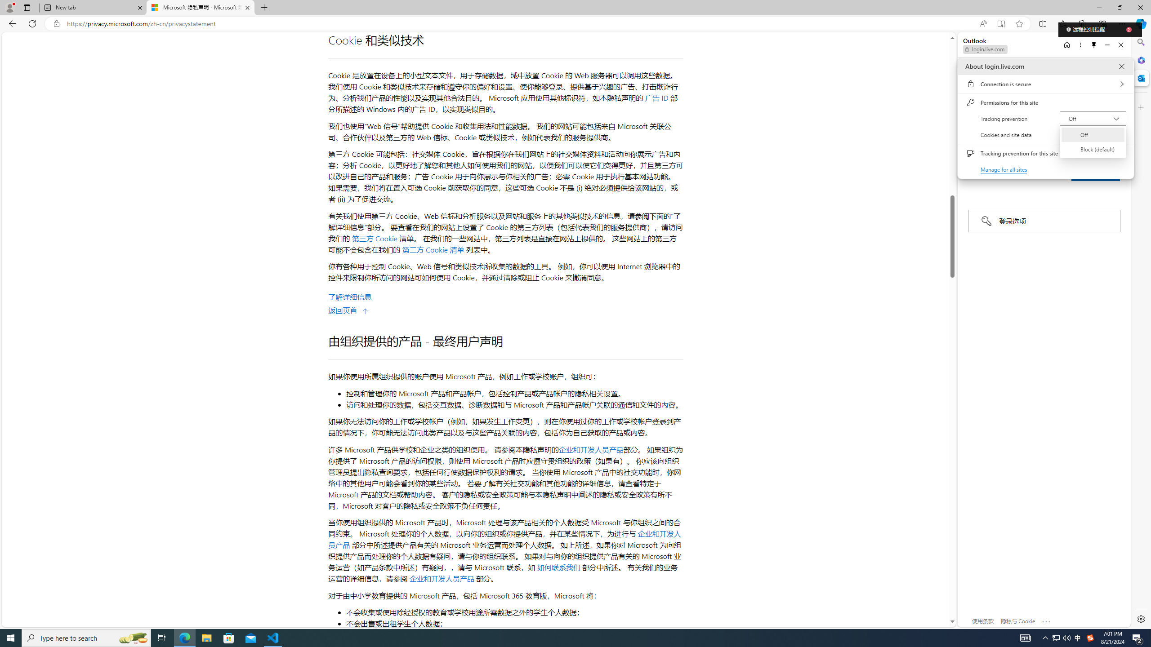 This screenshot has width=1151, height=647. I want to click on User Promoted Notification Area, so click(1062, 638).